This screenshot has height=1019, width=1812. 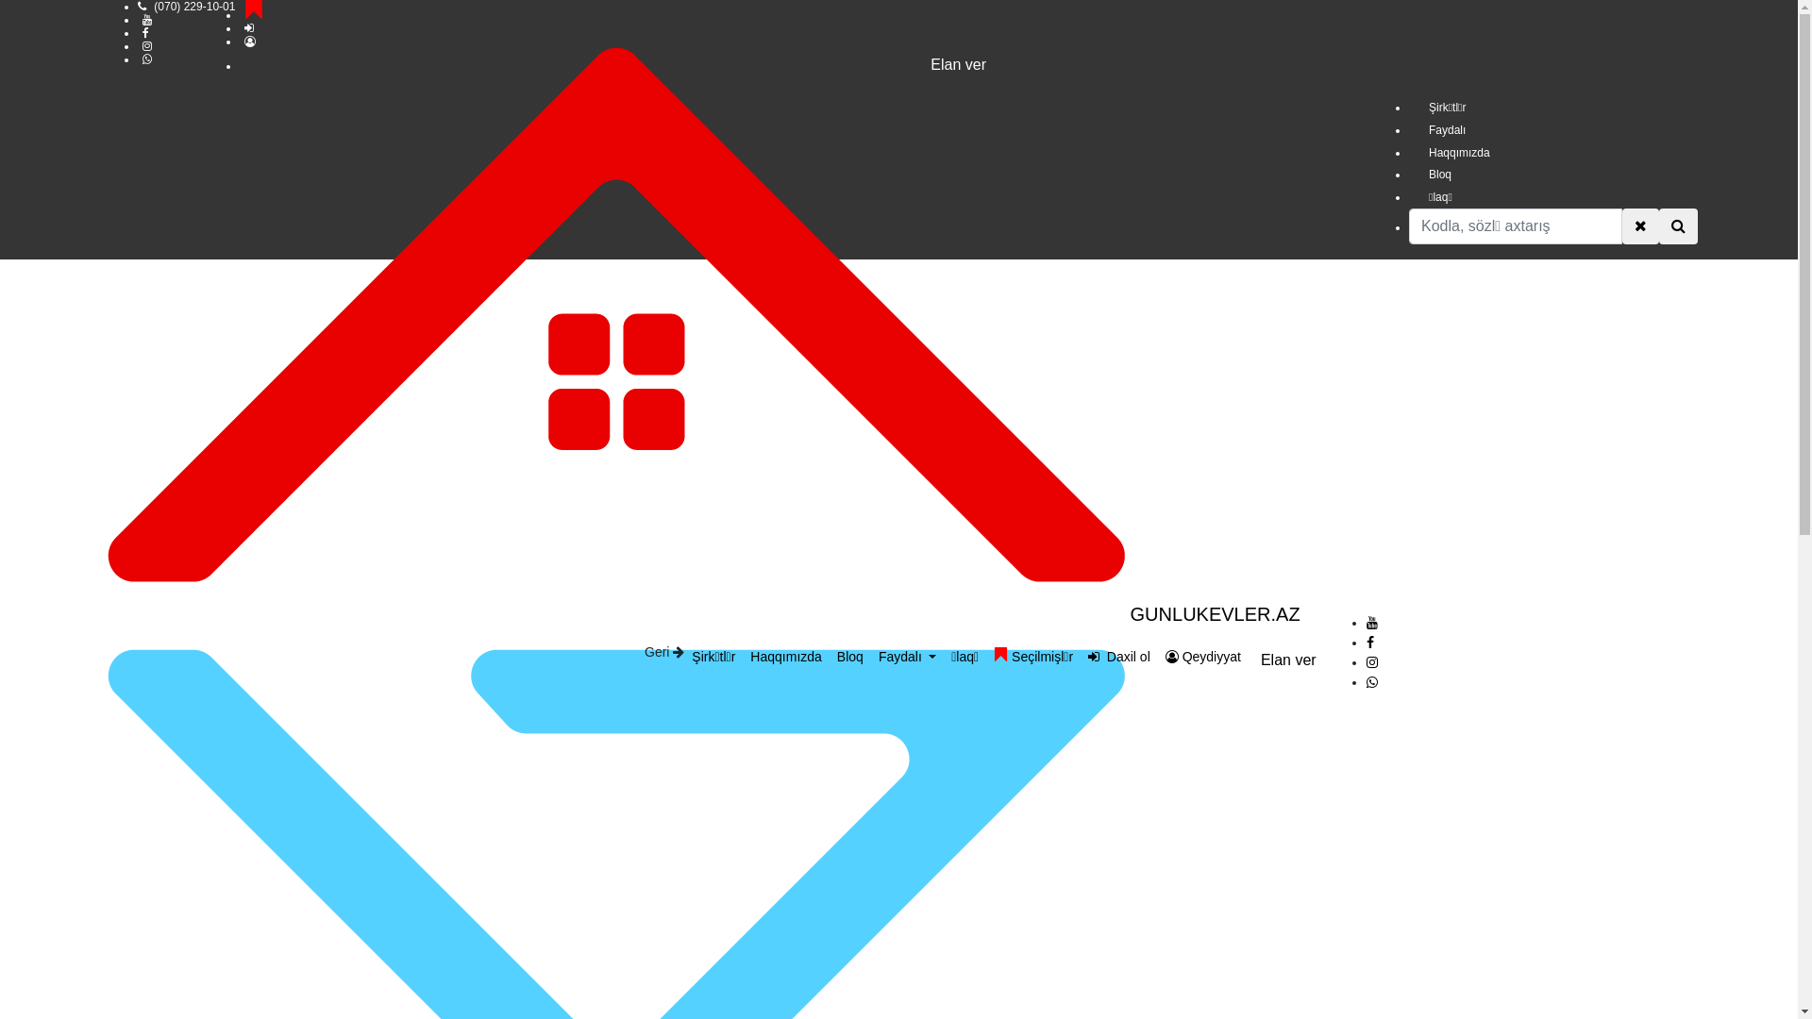 I want to click on LiveInternet: number of visitors and pageviews is shown, so click(x=1742, y=787).